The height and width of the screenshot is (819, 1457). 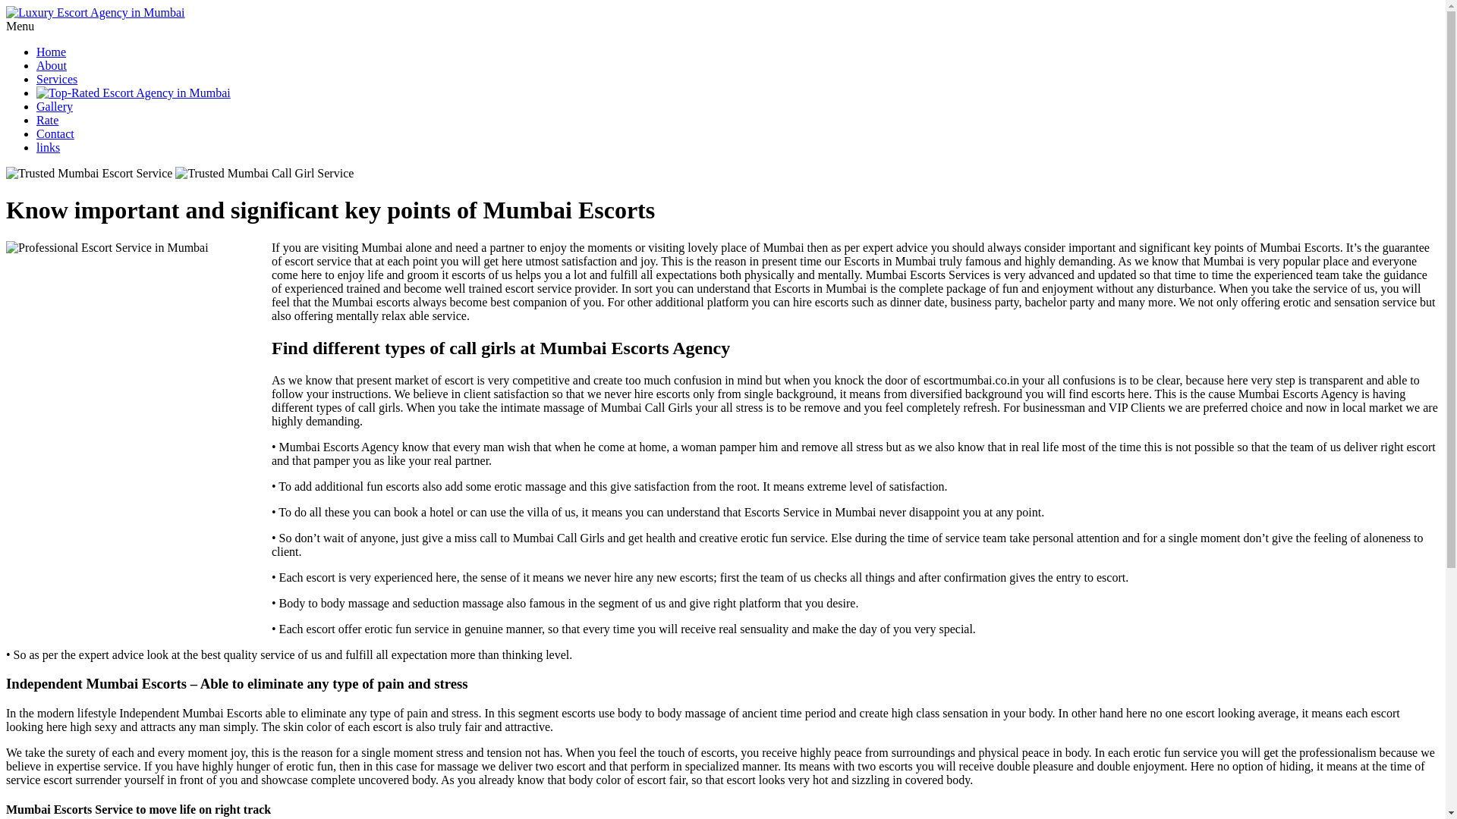 What do you see at coordinates (52, 65) in the screenshot?
I see `About` at bounding box center [52, 65].